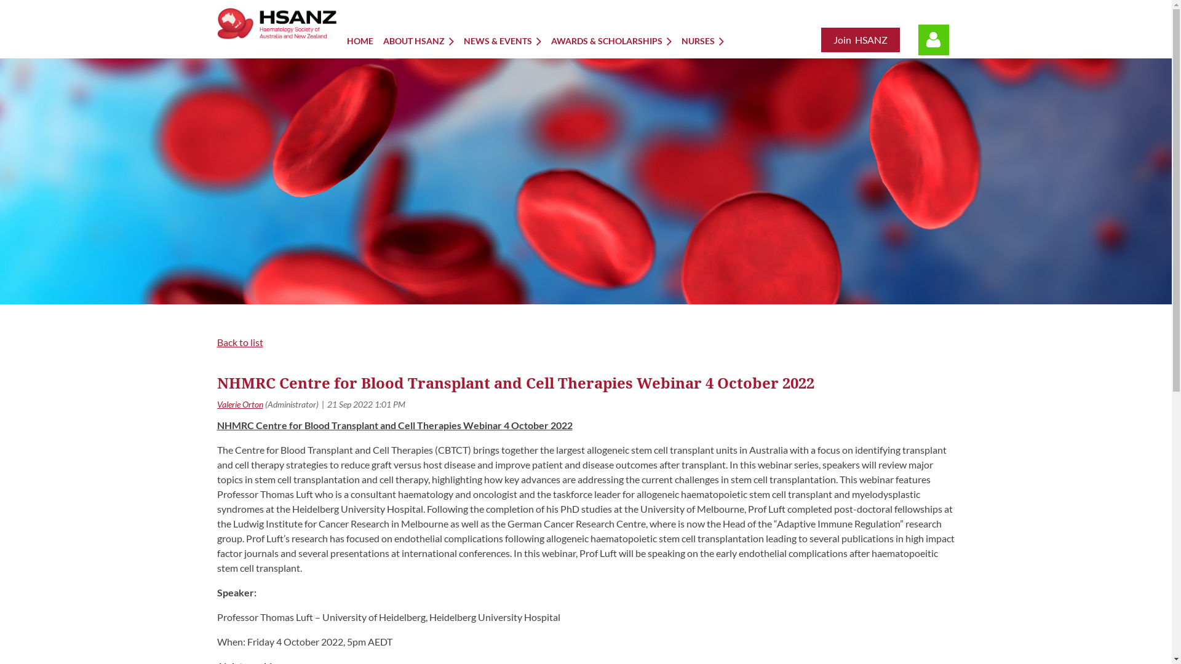 The image size is (1181, 664). What do you see at coordinates (240, 342) in the screenshot?
I see `Back to list` at bounding box center [240, 342].